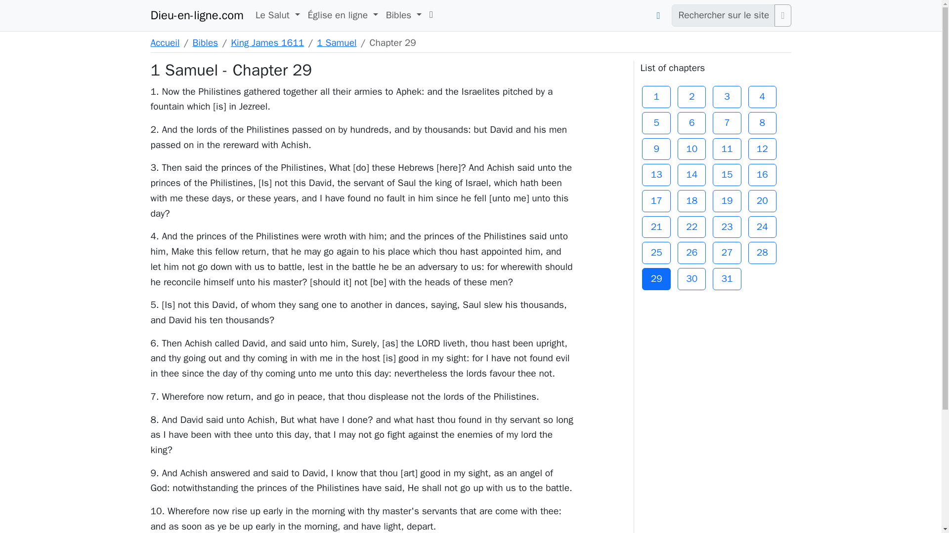 Image resolution: width=949 pixels, height=533 pixels. I want to click on 12, so click(763, 149).